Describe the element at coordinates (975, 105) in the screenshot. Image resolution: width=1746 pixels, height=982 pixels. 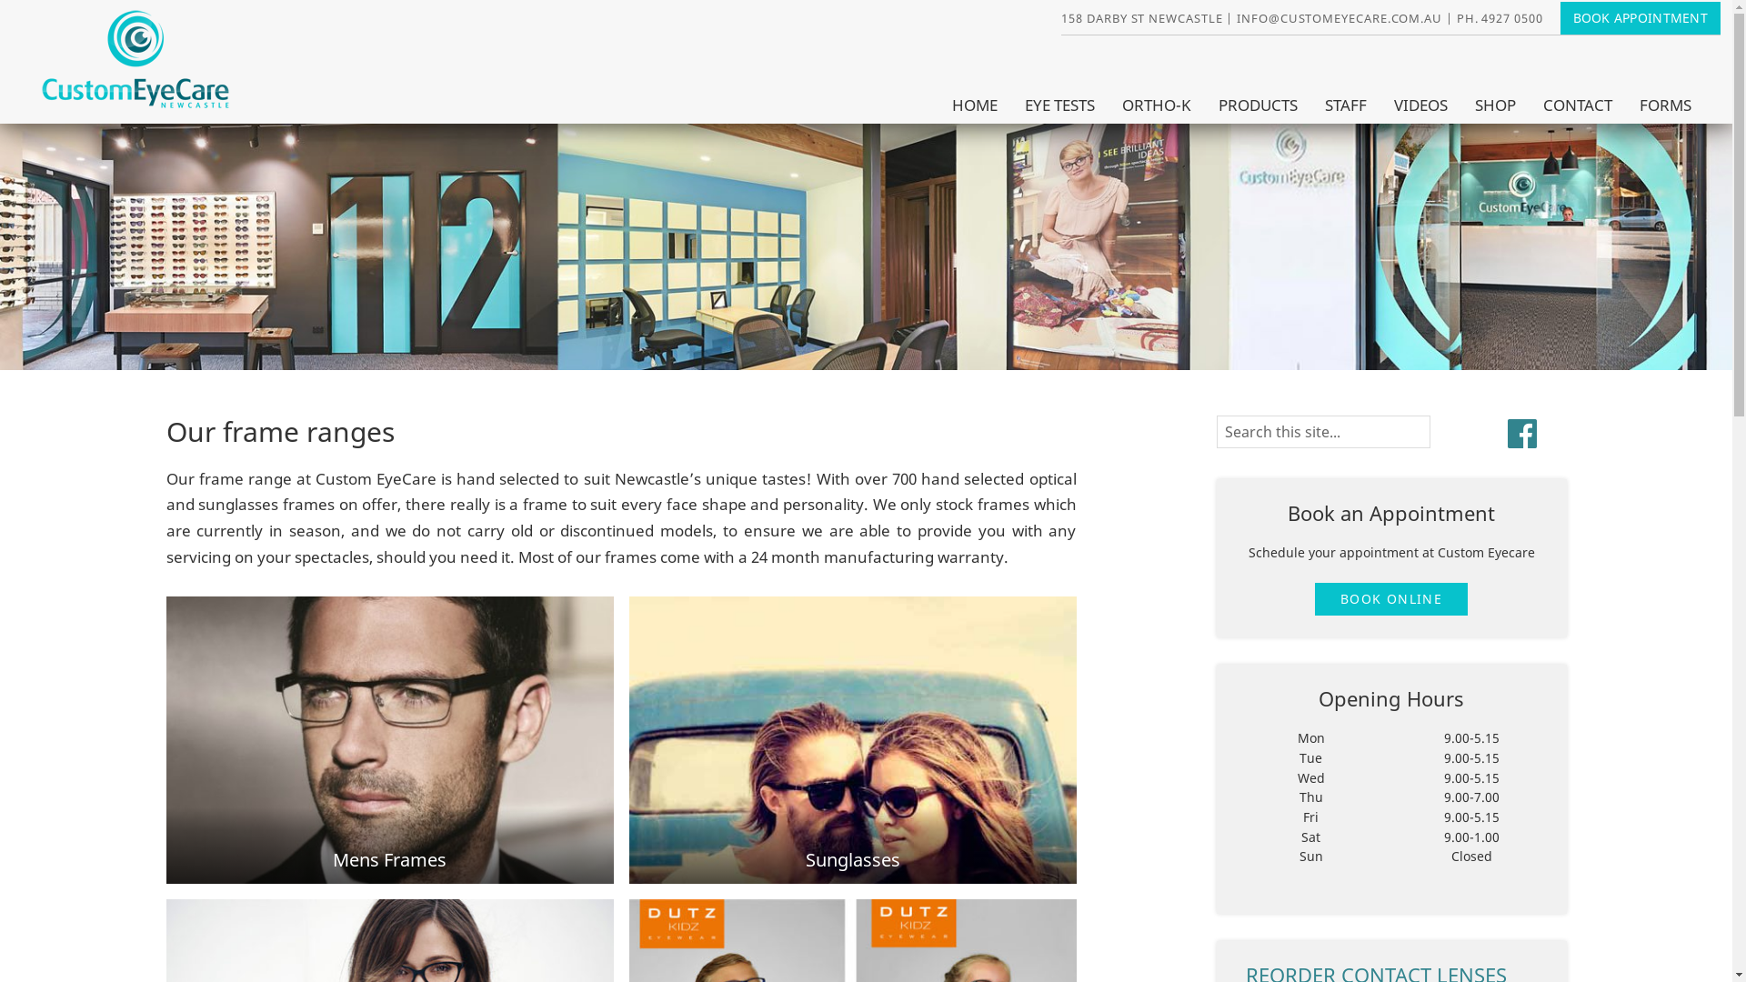
I see `HOME` at that location.